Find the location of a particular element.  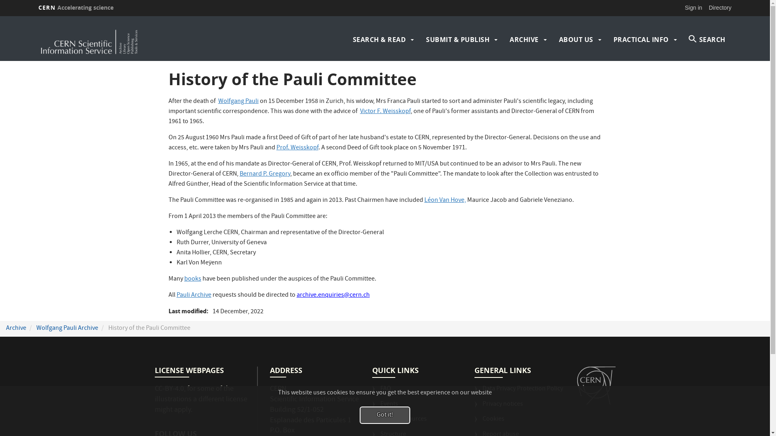

Privacy notices is located at coordinates (499, 408).